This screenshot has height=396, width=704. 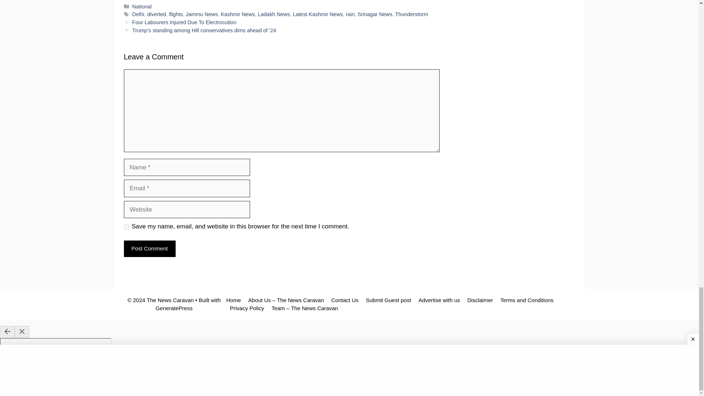 I want to click on rain, so click(x=350, y=14).